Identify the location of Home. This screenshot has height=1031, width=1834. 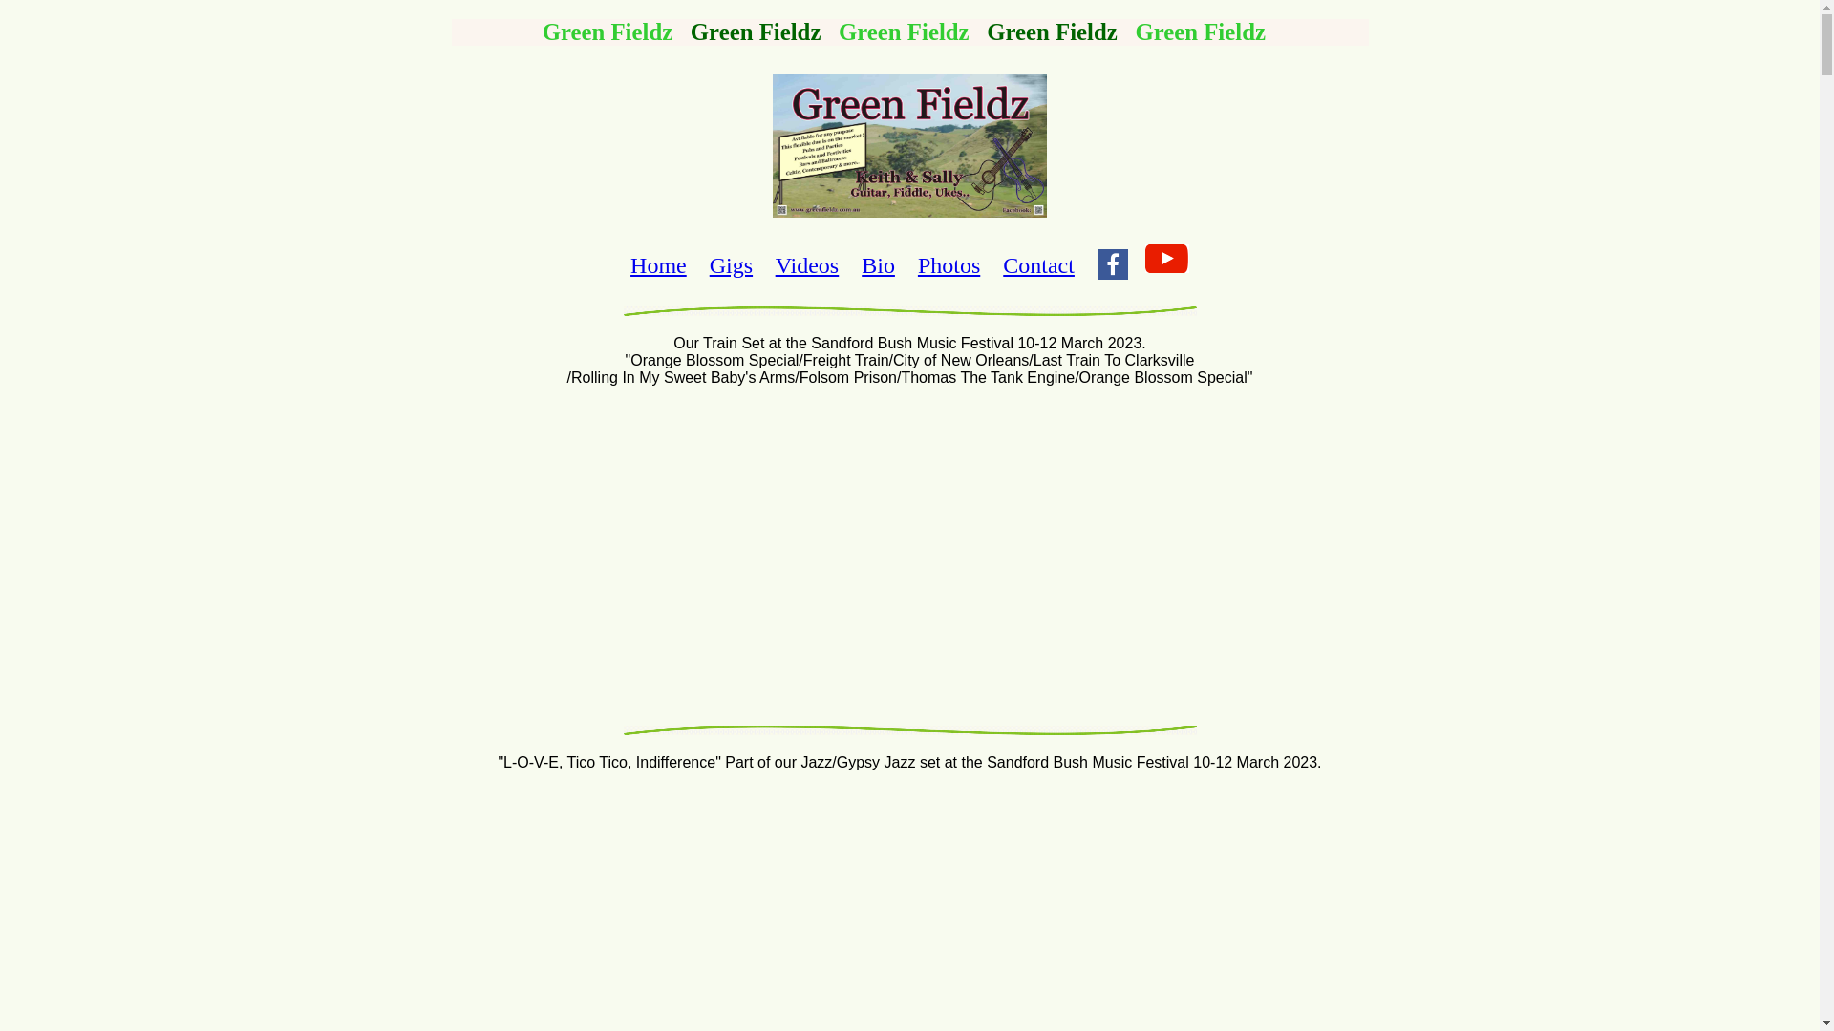
(659, 265).